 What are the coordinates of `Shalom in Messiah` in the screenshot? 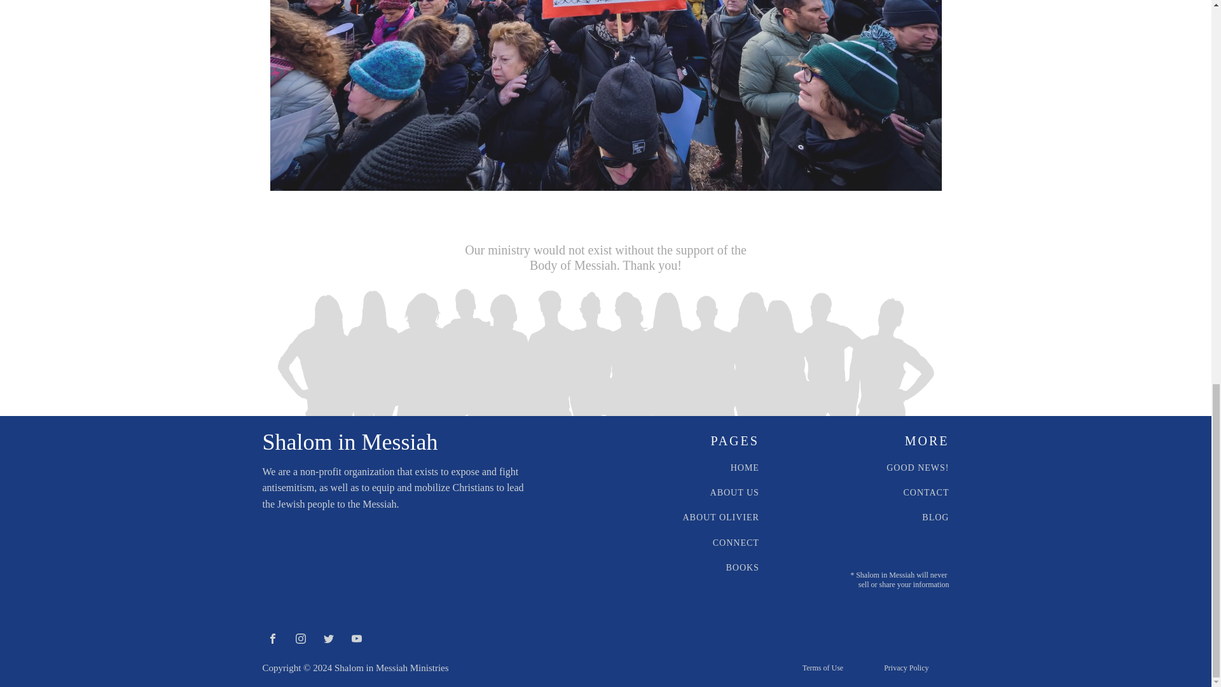 It's located at (350, 442).